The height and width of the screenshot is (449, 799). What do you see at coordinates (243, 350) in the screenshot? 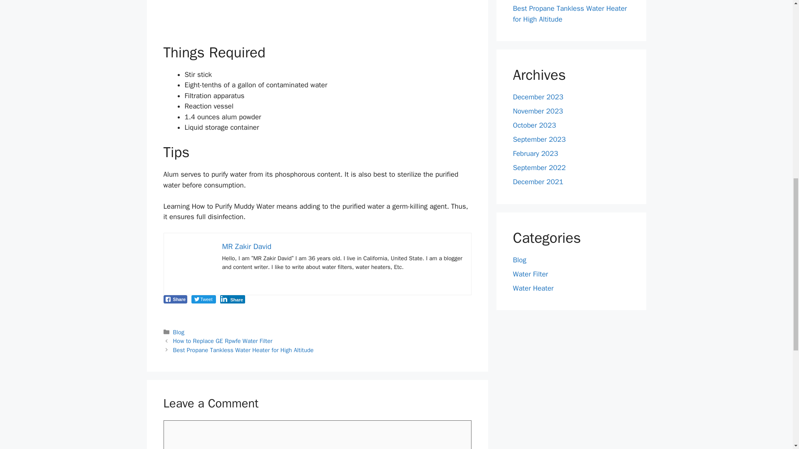
I see `Best Propane Tankless Water Heater for High Altitude` at bounding box center [243, 350].